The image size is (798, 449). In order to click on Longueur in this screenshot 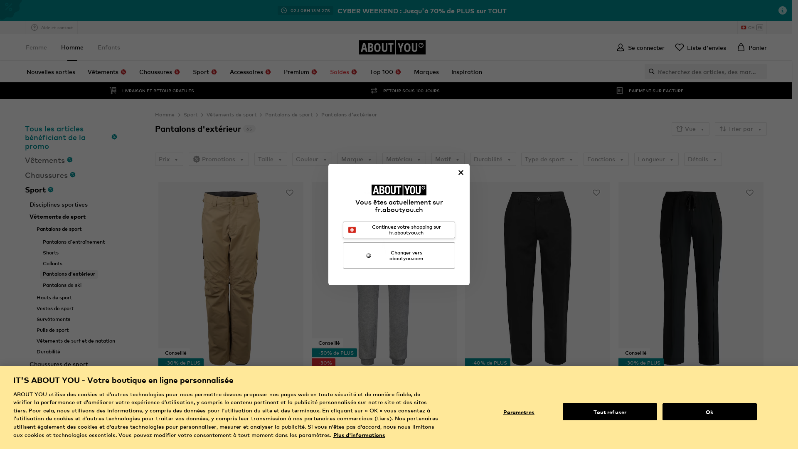, I will do `click(657, 159)`.